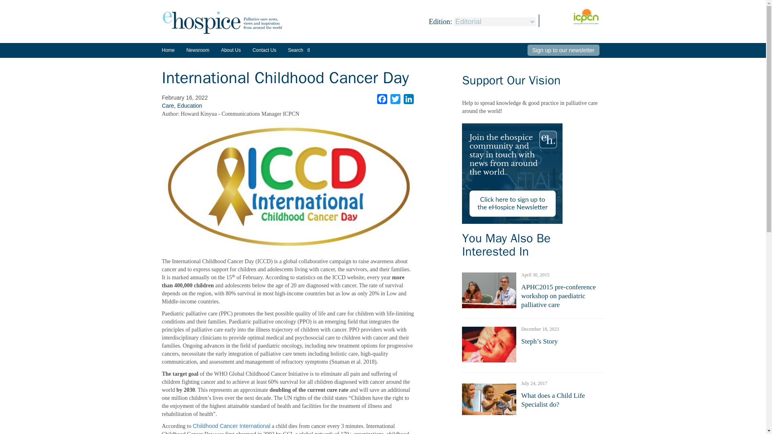  What do you see at coordinates (396, 99) in the screenshot?
I see `Twitter` at bounding box center [396, 99].